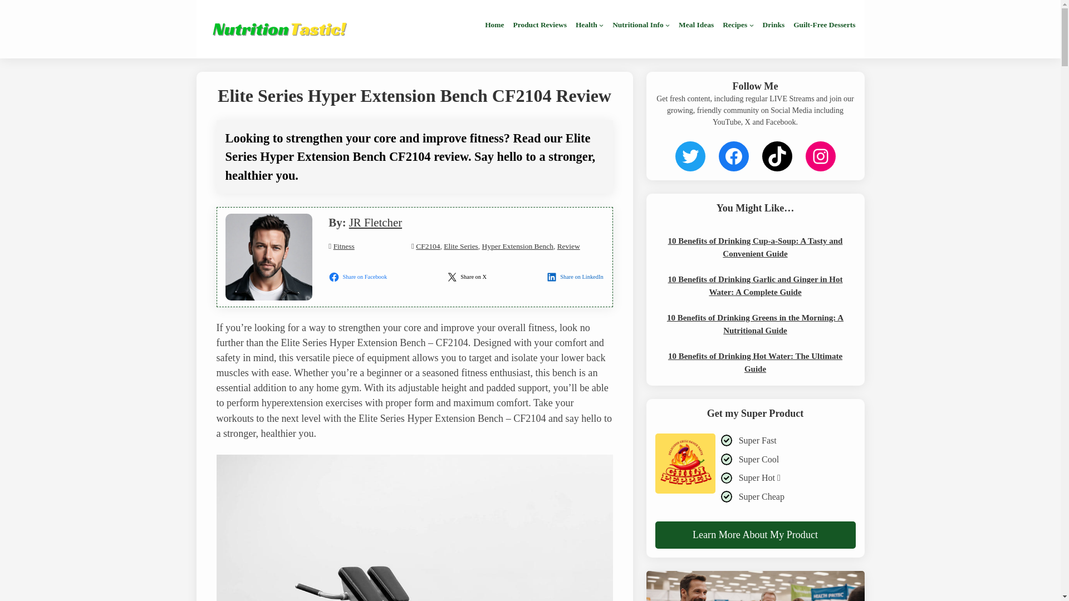  What do you see at coordinates (344, 246) in the screenshot?
I see `Fitness` at bounding box center [344, 246].